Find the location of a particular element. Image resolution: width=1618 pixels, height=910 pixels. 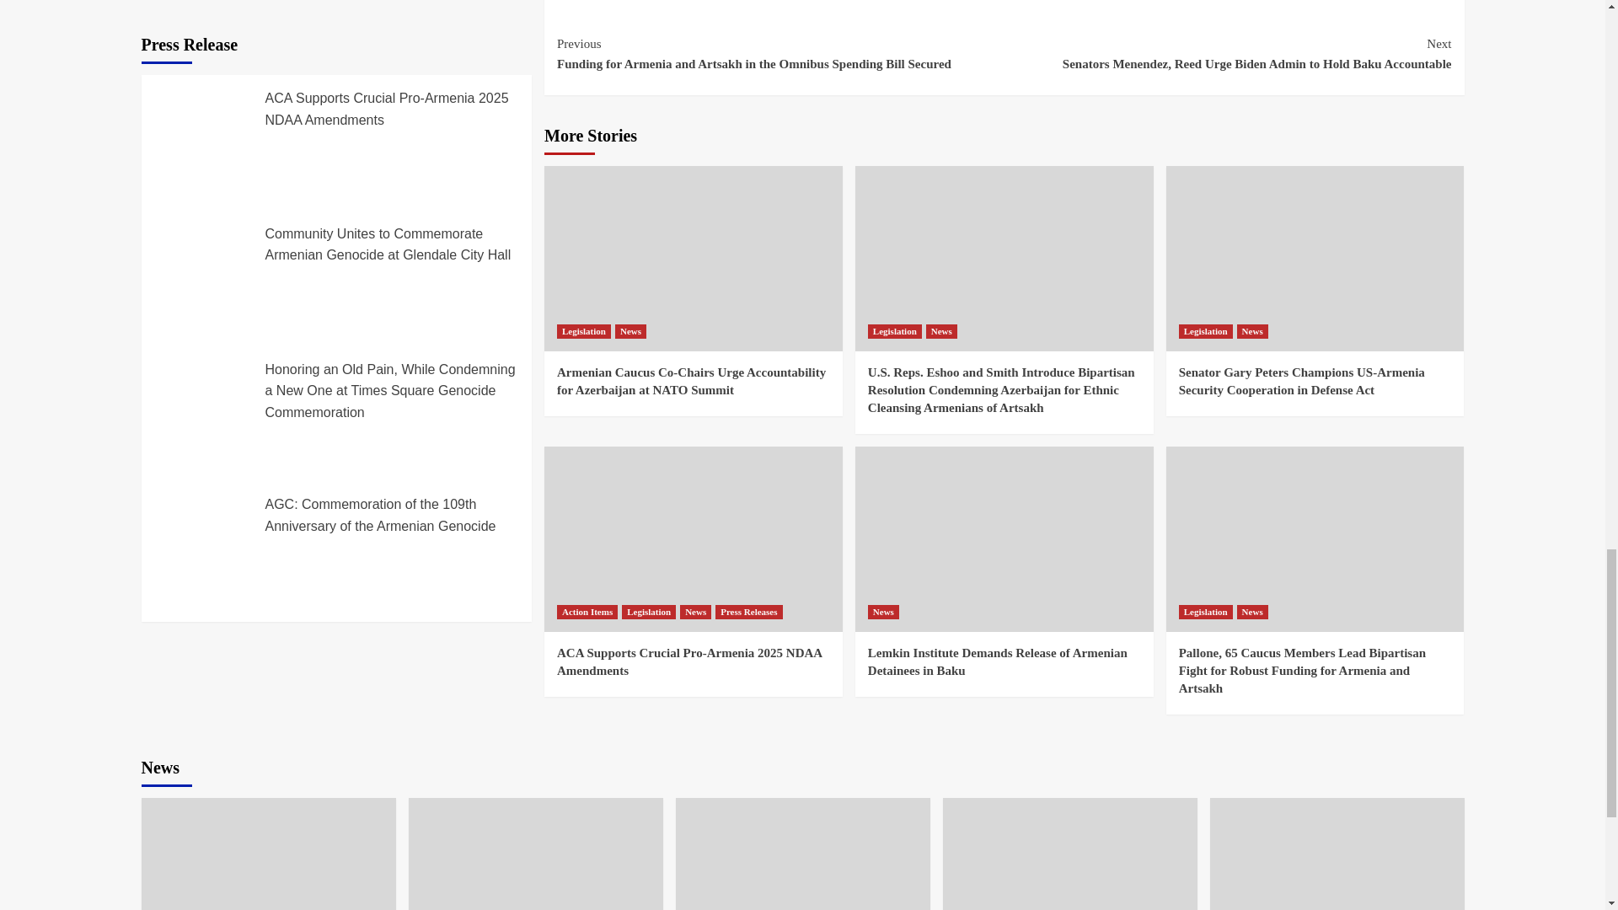

Legislation is located at coordinates (583, 330).